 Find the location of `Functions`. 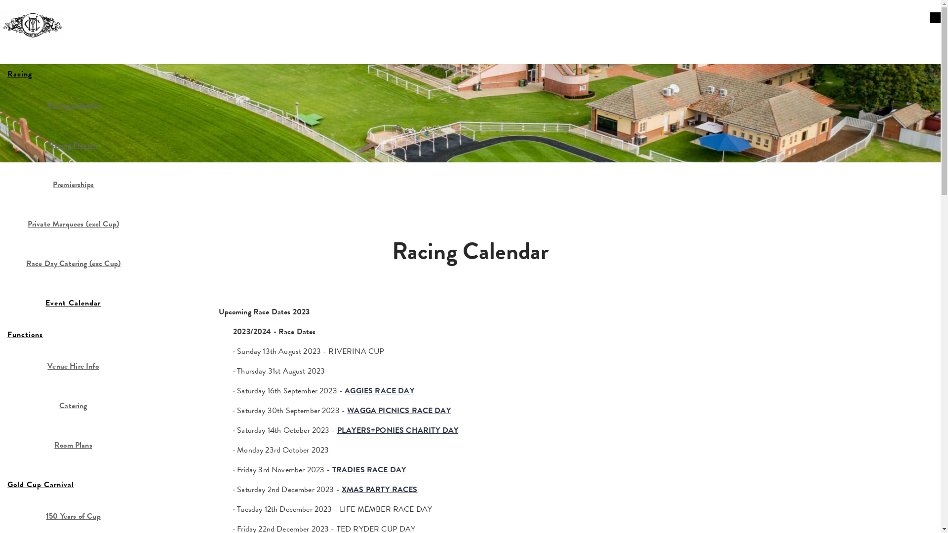

Functions is located at coordinates (73, 335).